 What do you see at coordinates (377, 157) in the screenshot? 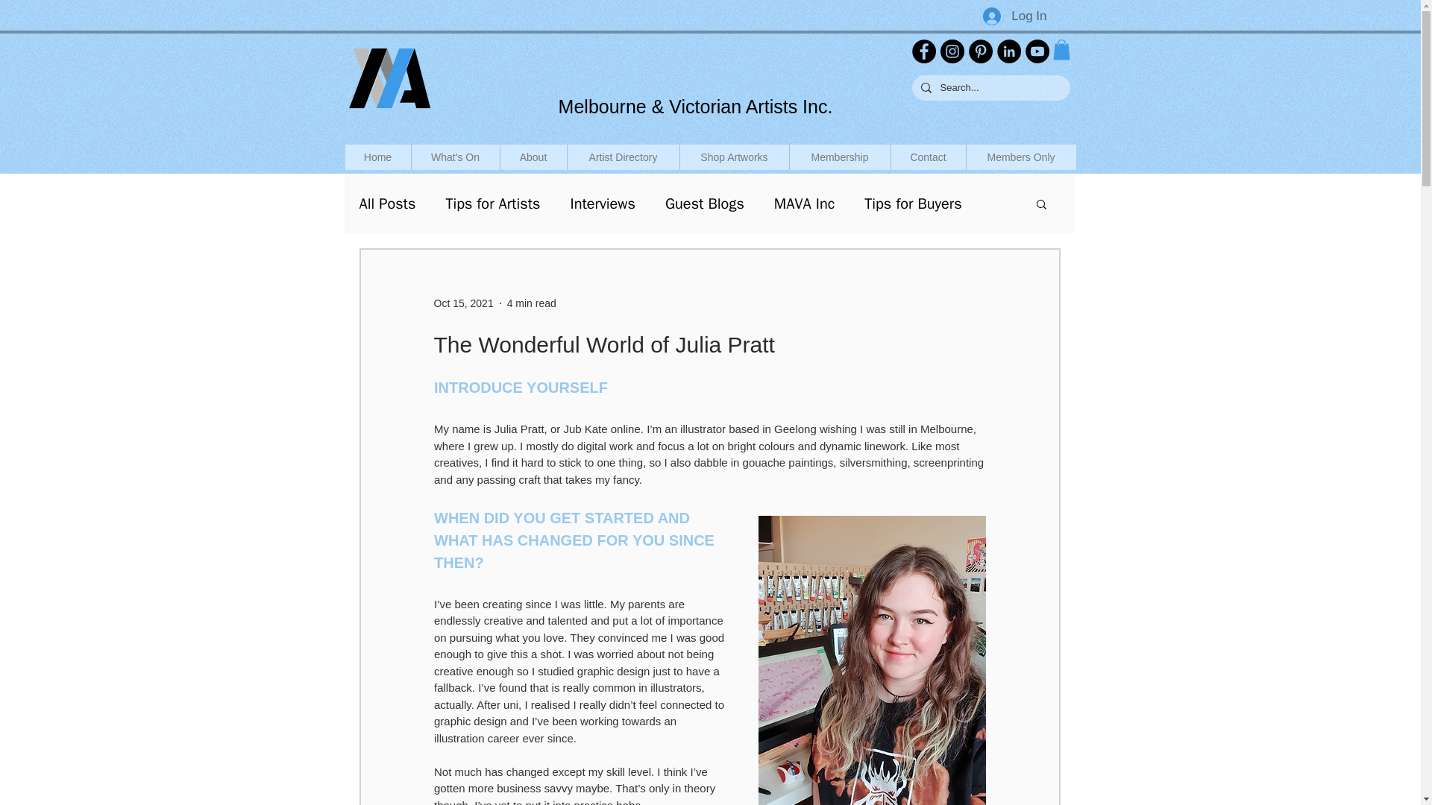
I see `Home` at bounding box center [377, 157].